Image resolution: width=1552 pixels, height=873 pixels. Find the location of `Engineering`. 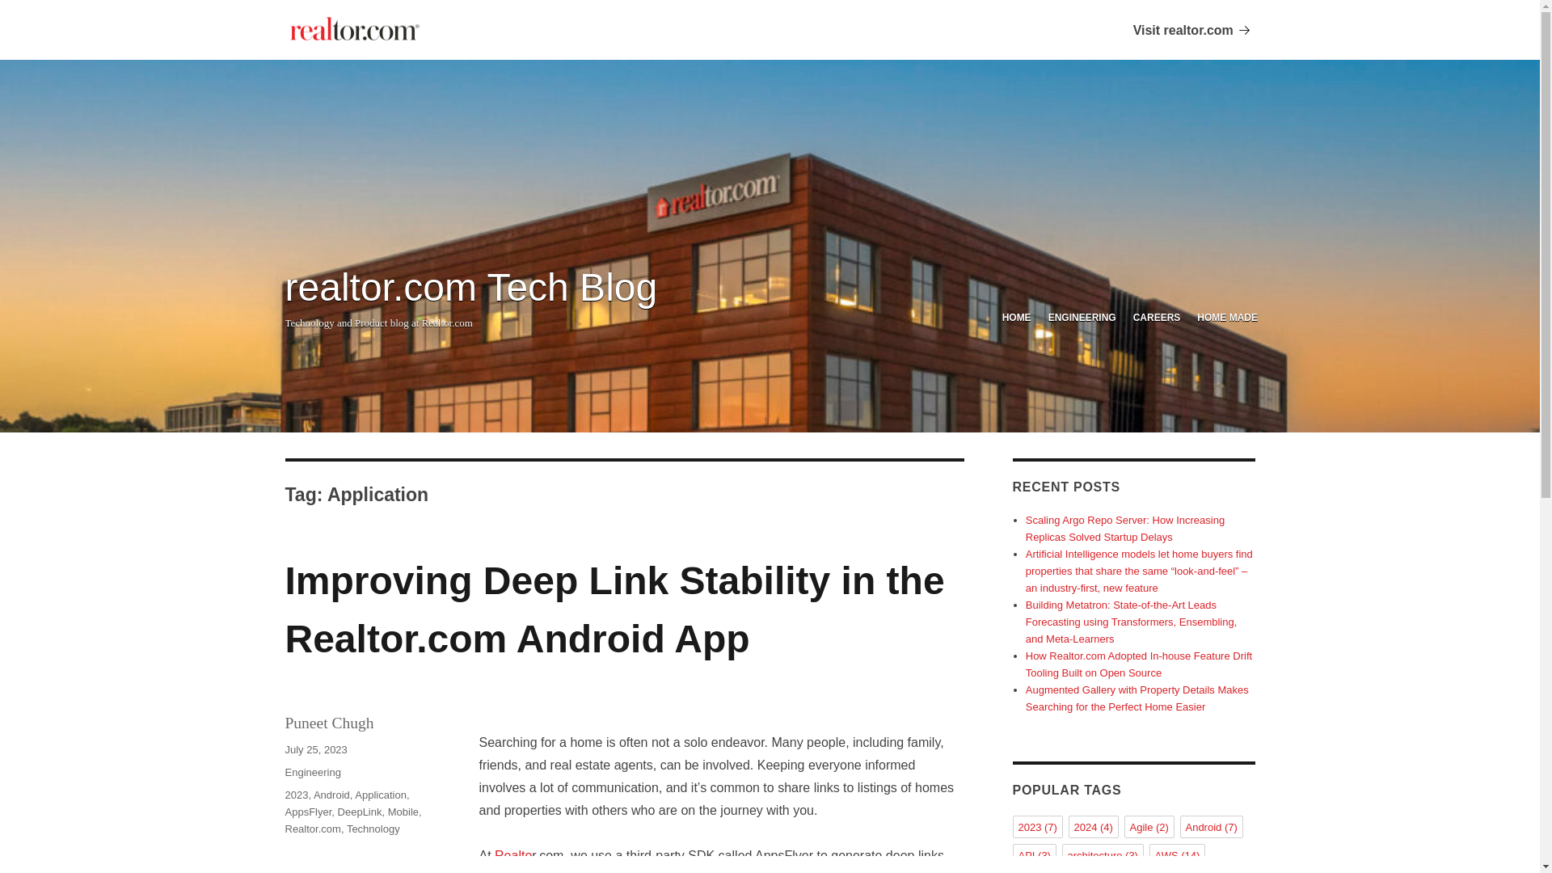

Engineering is located at coordinates (312, 773).